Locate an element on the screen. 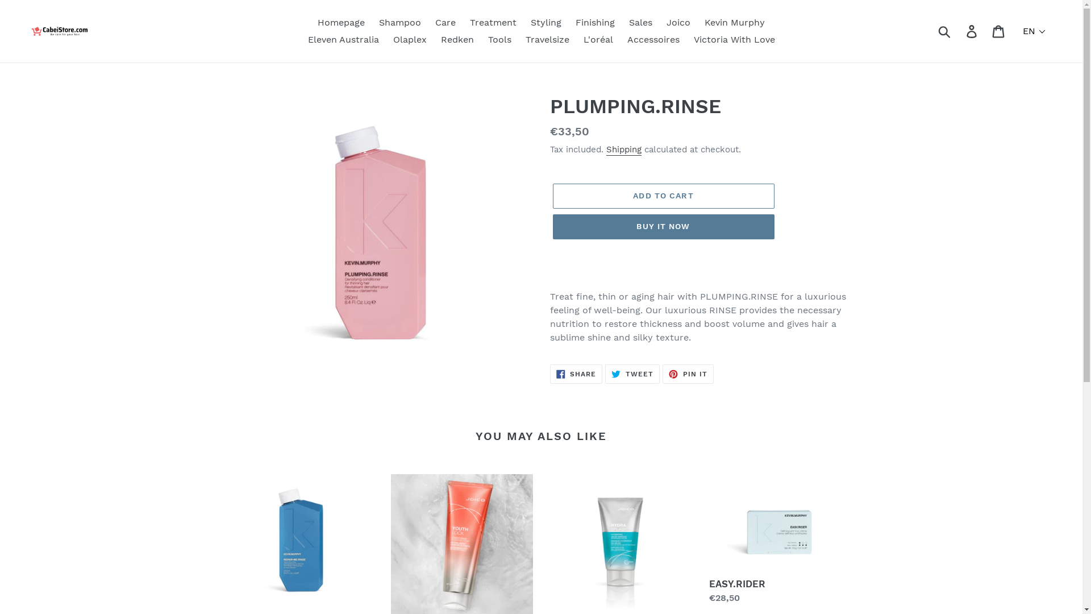 Image resolution: width=1091 pixels, height=614 pixels. Care is located at coordinates (445, 23).